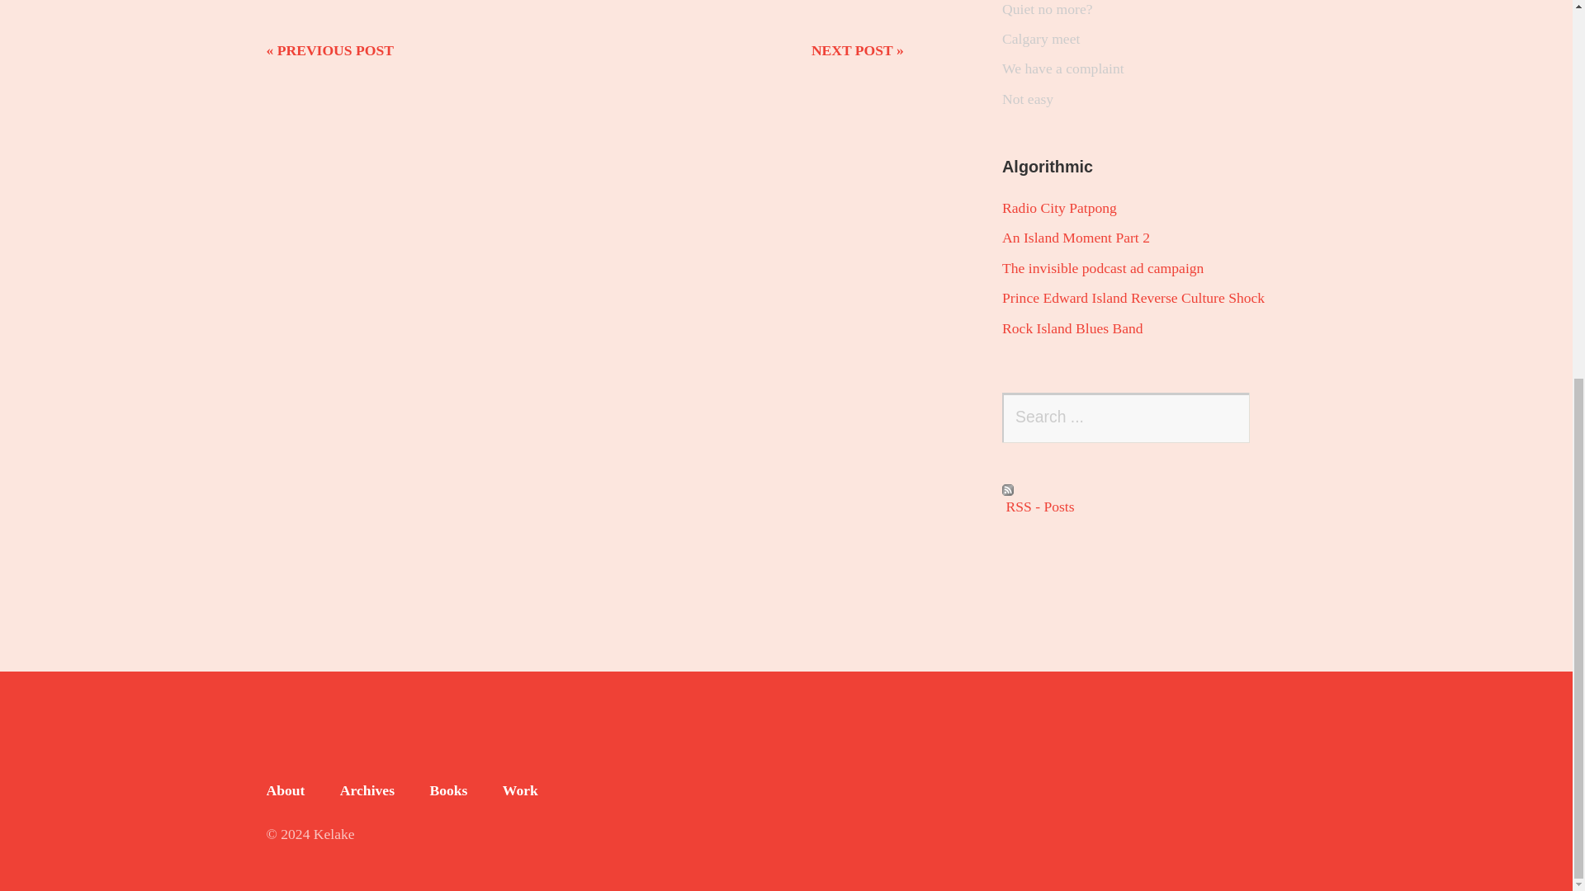  Describe the element at coordinates (520, 790) in the screenshot. I see `Work` at that location.